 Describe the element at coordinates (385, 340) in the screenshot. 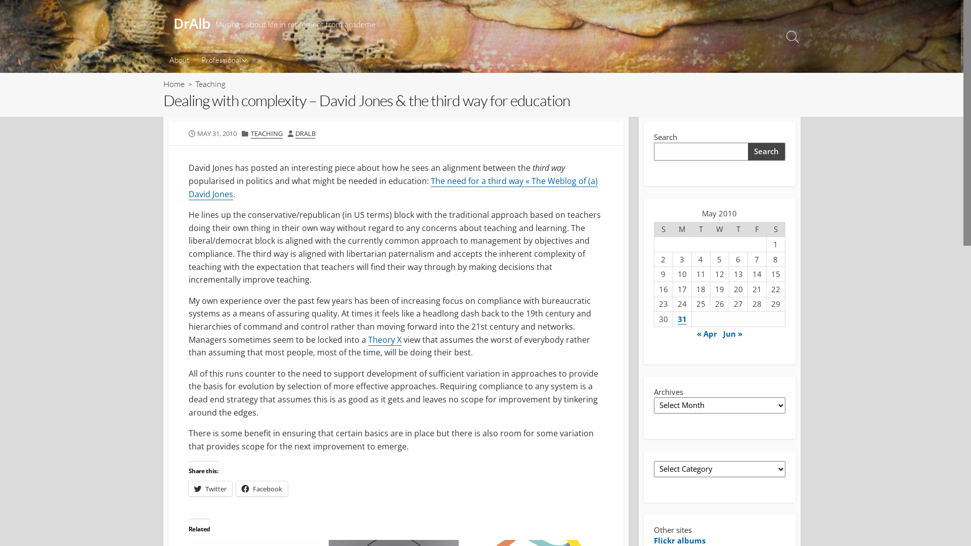

I see `Theory X` at that location.